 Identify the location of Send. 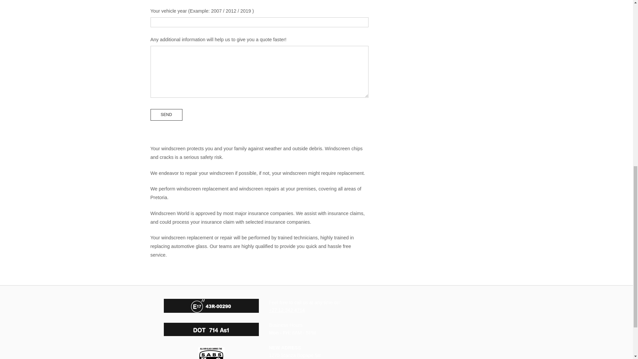
(166, 114).